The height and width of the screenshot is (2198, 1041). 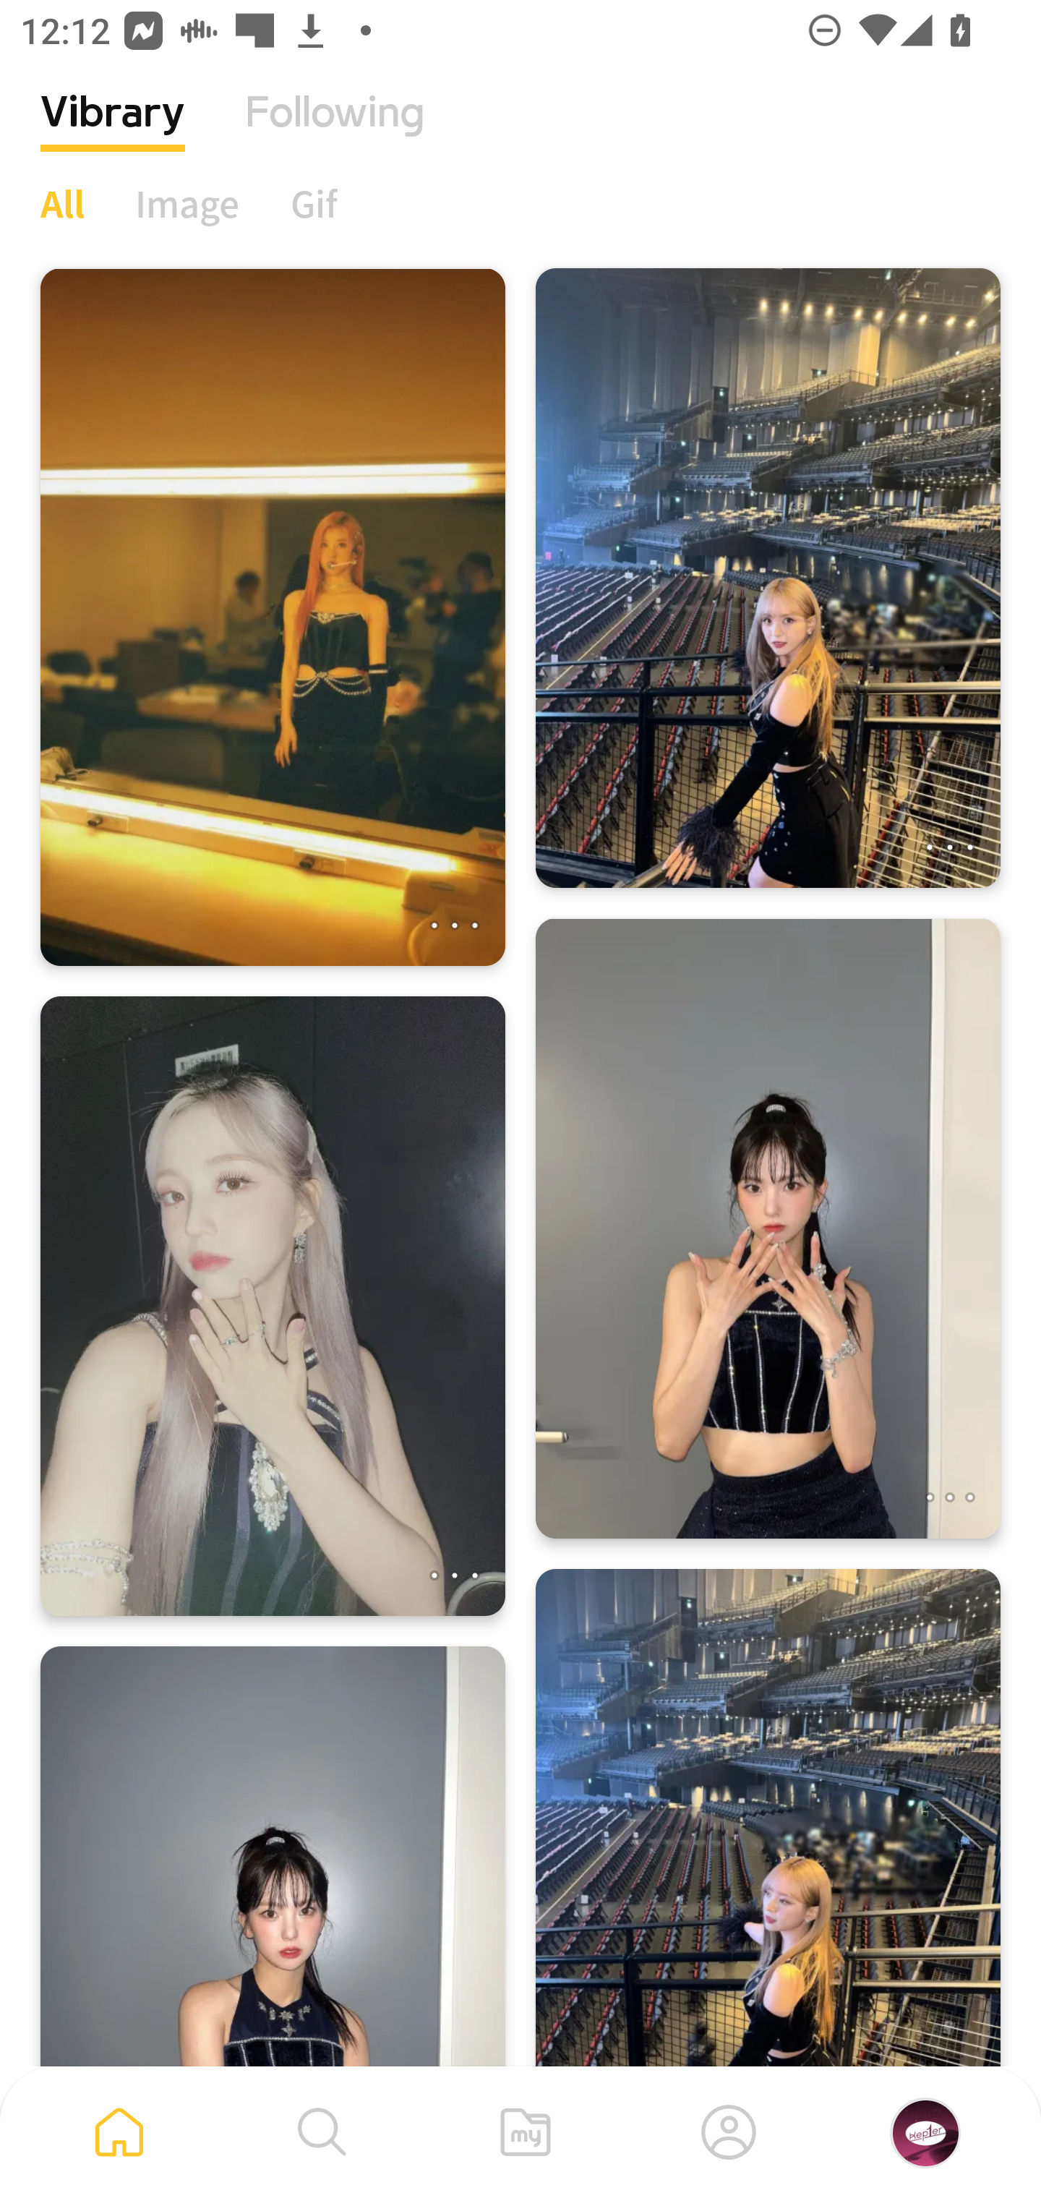 What do you see at coordinates (113, 134) in the screenshot?
I see `Vibrary` at bounding box center [113, 134].